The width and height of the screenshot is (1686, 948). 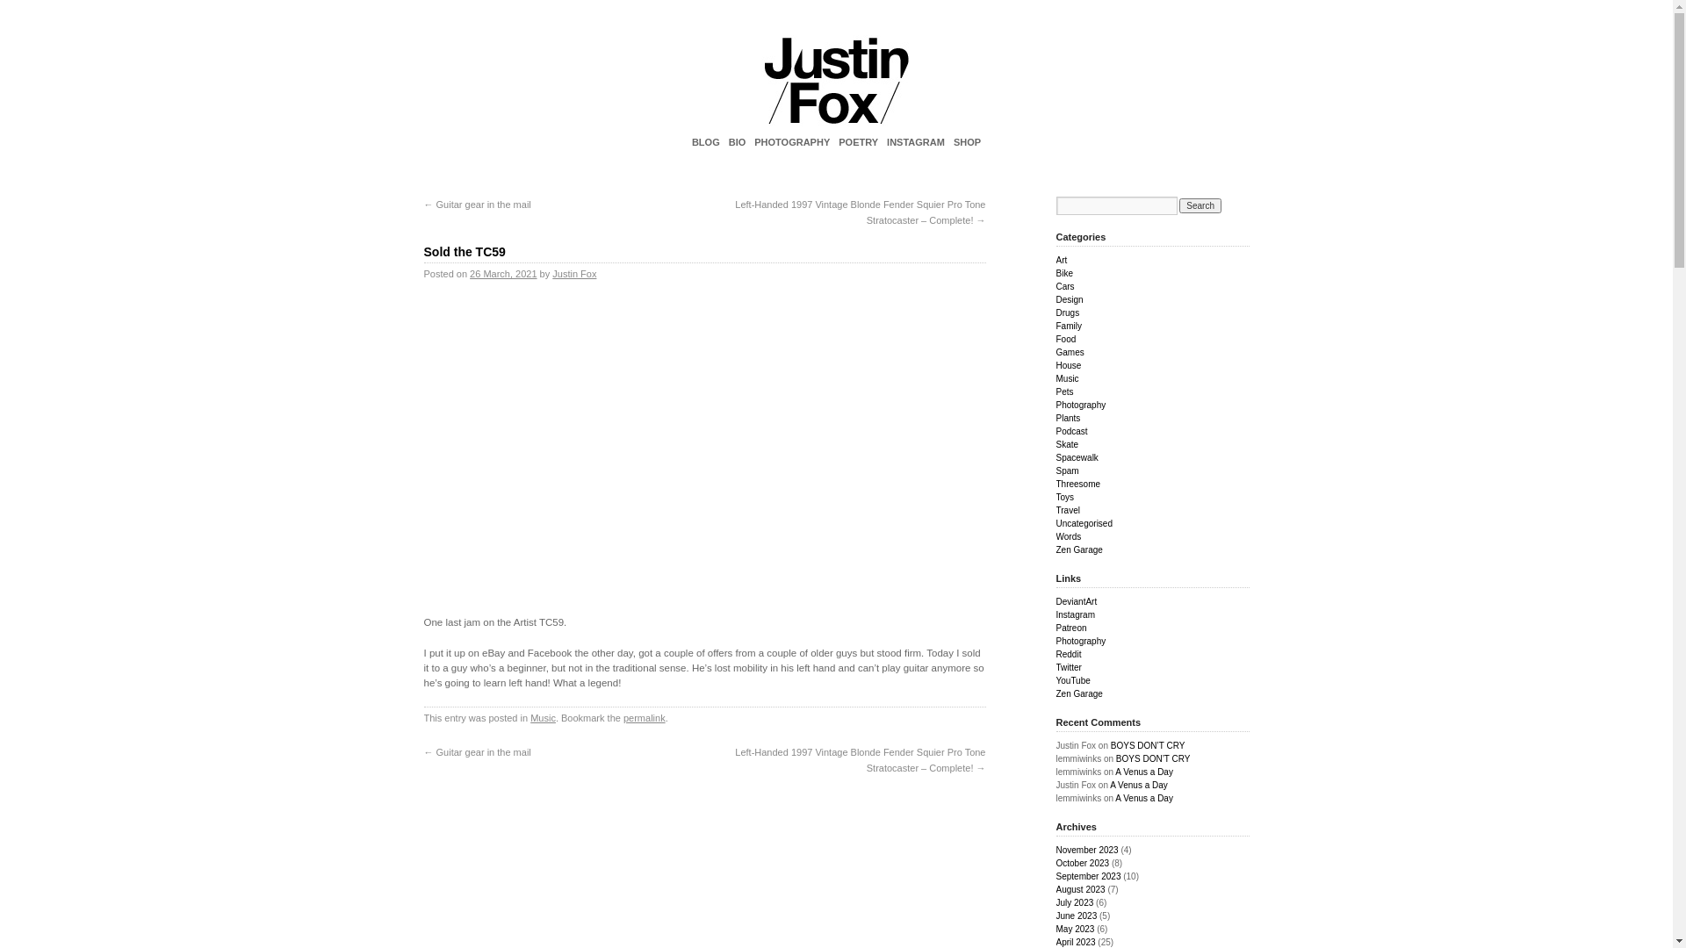 I want to click on October 2023, so click(x=1082, y=864).